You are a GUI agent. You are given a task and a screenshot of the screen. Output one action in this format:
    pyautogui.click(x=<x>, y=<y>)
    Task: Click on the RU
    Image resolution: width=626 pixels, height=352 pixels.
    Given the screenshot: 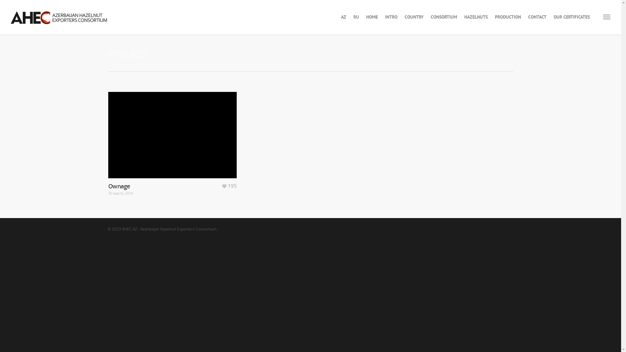 What is the action you would take?
    pyautogui.click(x=356, y=22)
    